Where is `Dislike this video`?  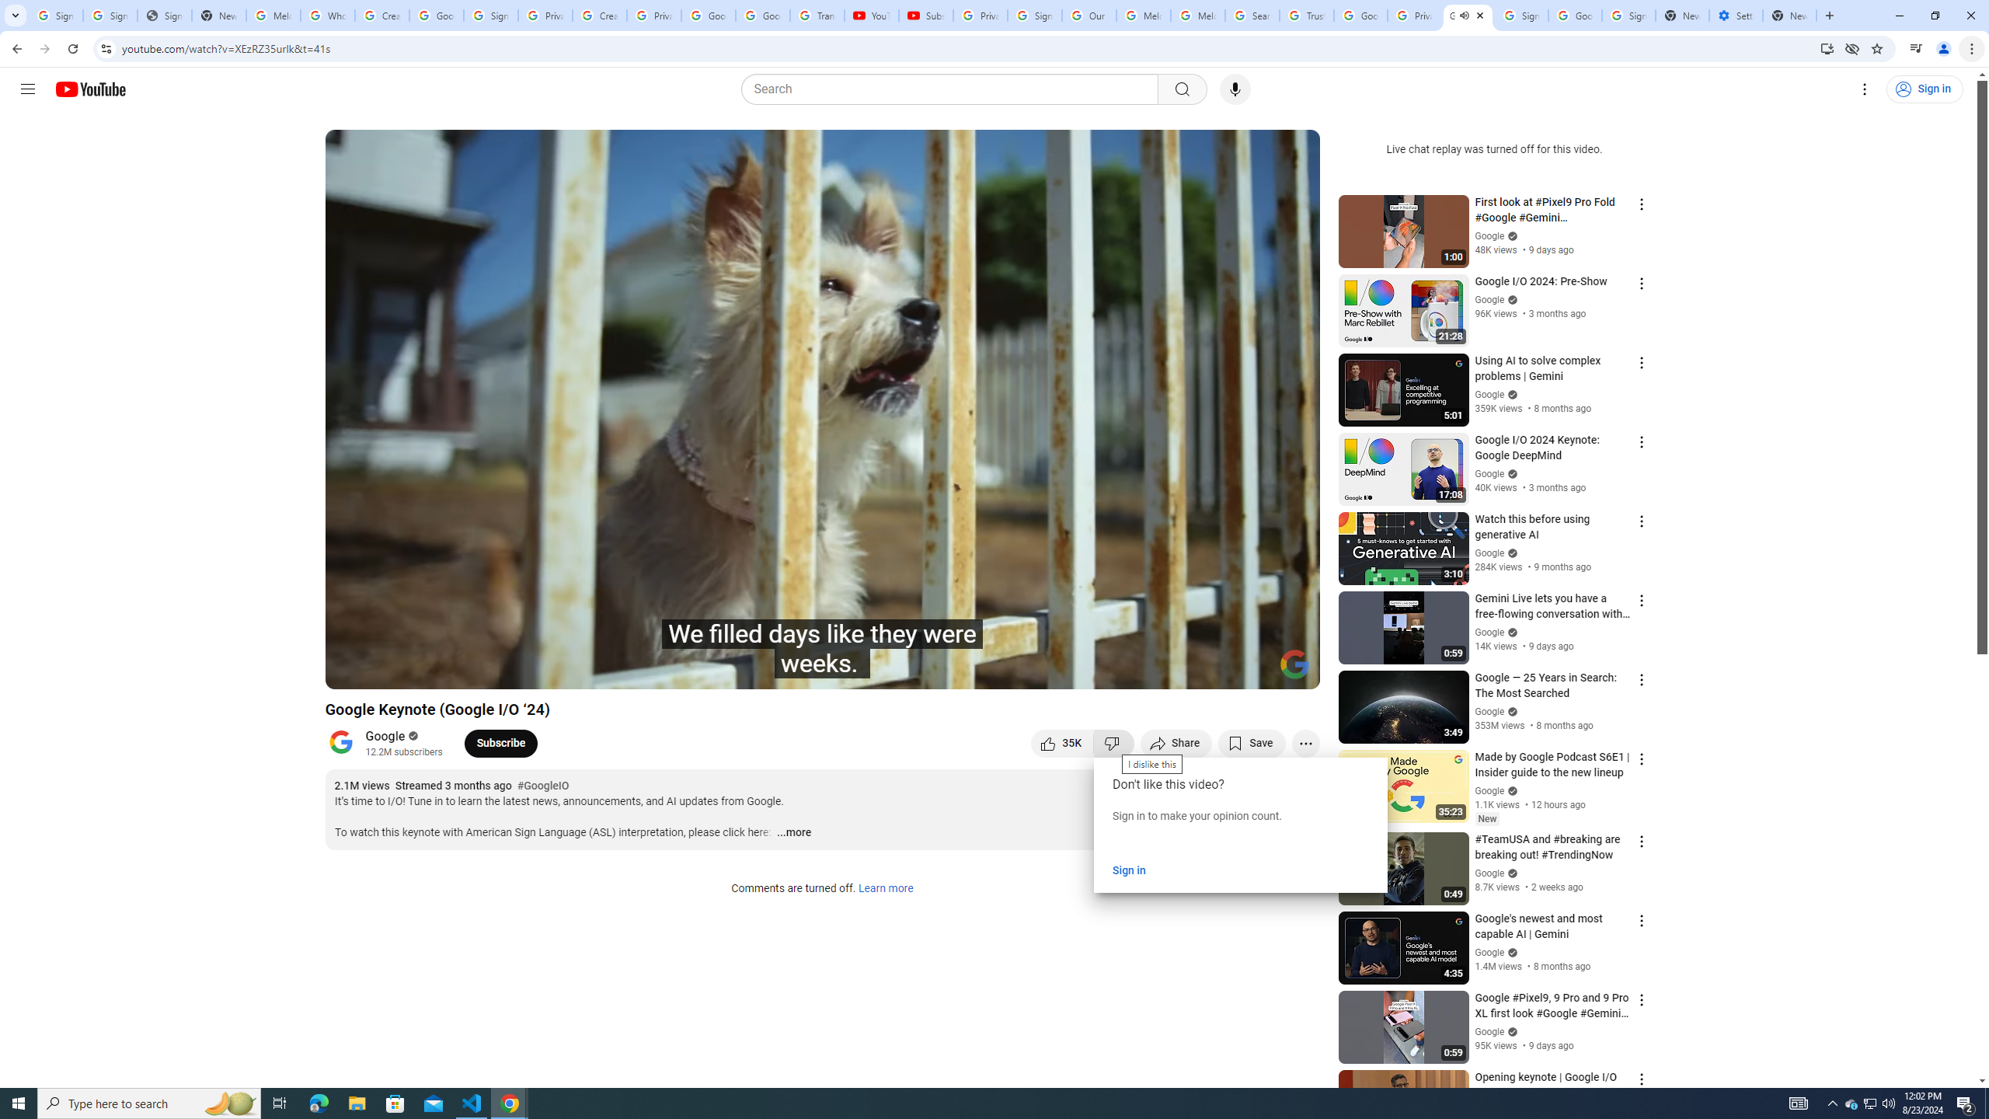 Dislike this video is located at coordinates (1114, 743).